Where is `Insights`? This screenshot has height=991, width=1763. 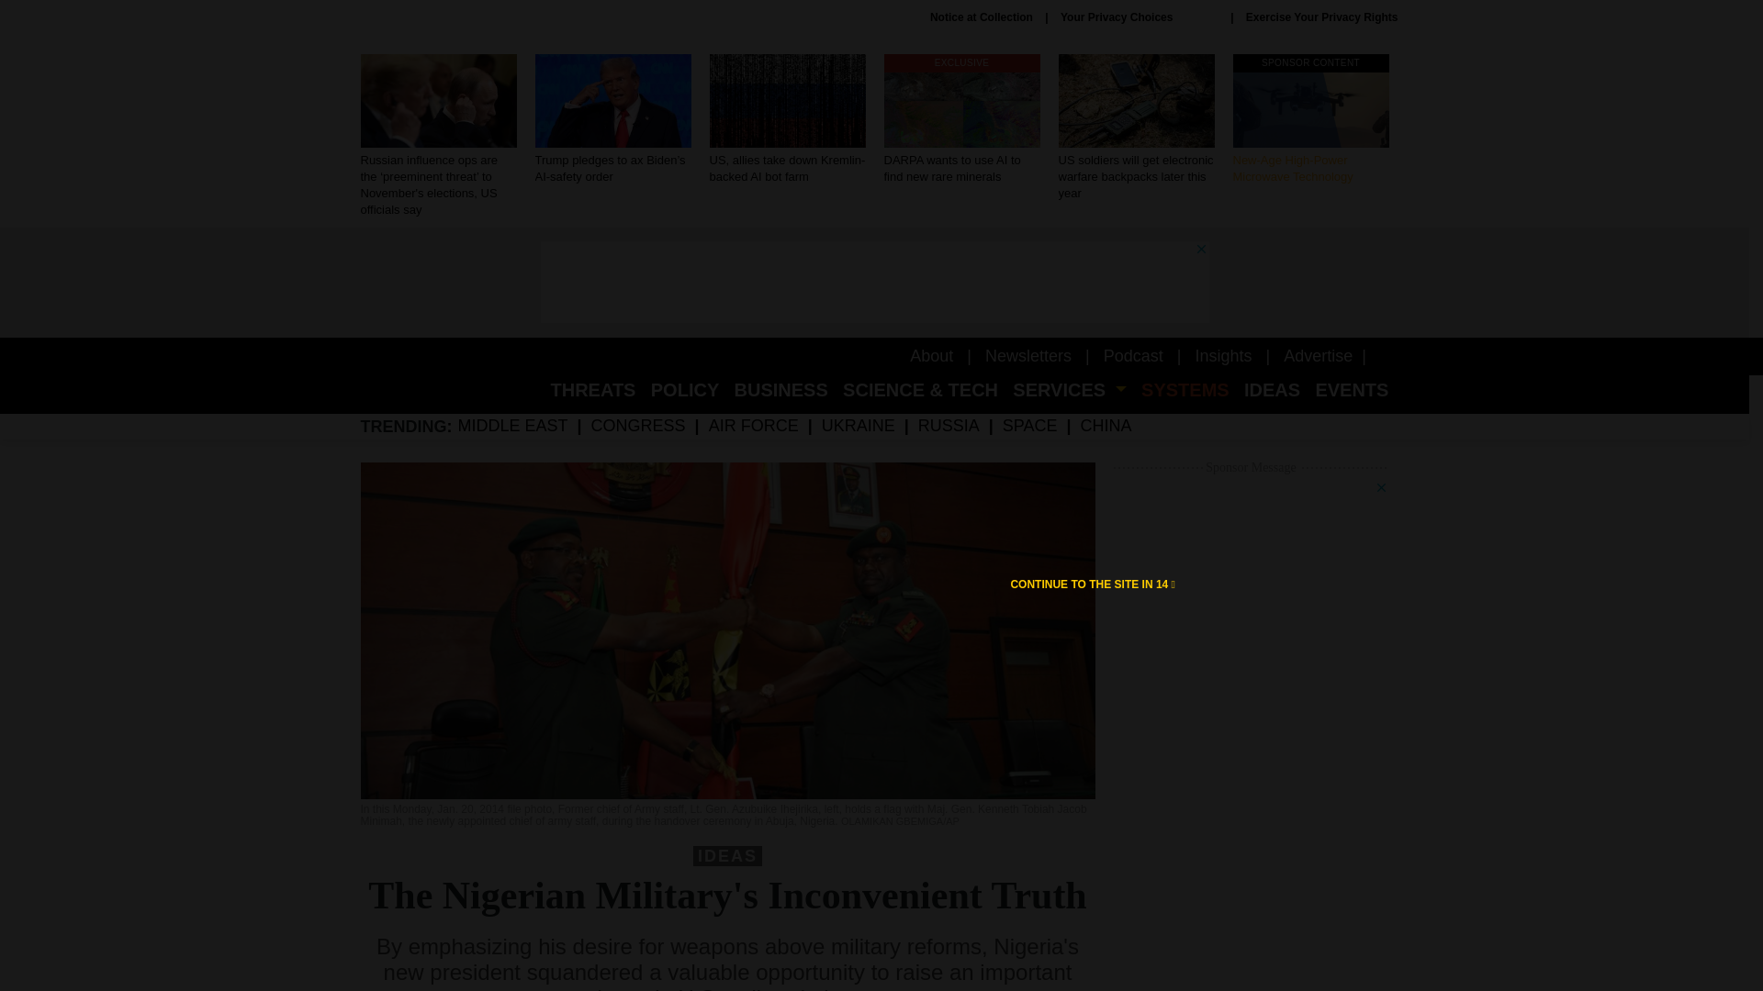 Insights is located at coordinates (1223, 356).